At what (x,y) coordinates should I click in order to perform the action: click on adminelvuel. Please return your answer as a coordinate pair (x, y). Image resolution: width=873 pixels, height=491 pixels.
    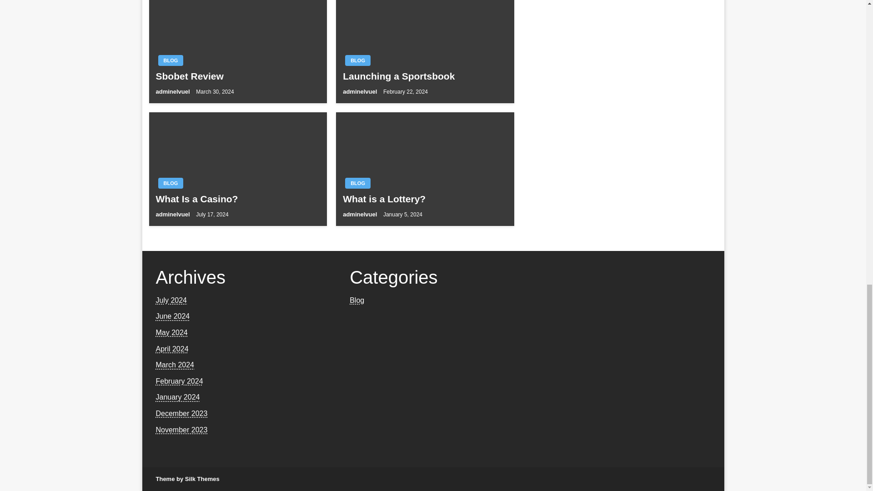
    Looking at the image, I should click on (361, 215).